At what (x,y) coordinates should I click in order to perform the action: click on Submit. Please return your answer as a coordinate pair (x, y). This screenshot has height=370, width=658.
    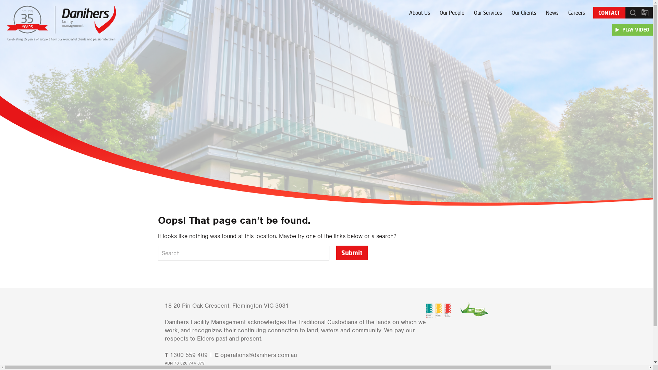
    Looking at the image, I should click on (352, 253).